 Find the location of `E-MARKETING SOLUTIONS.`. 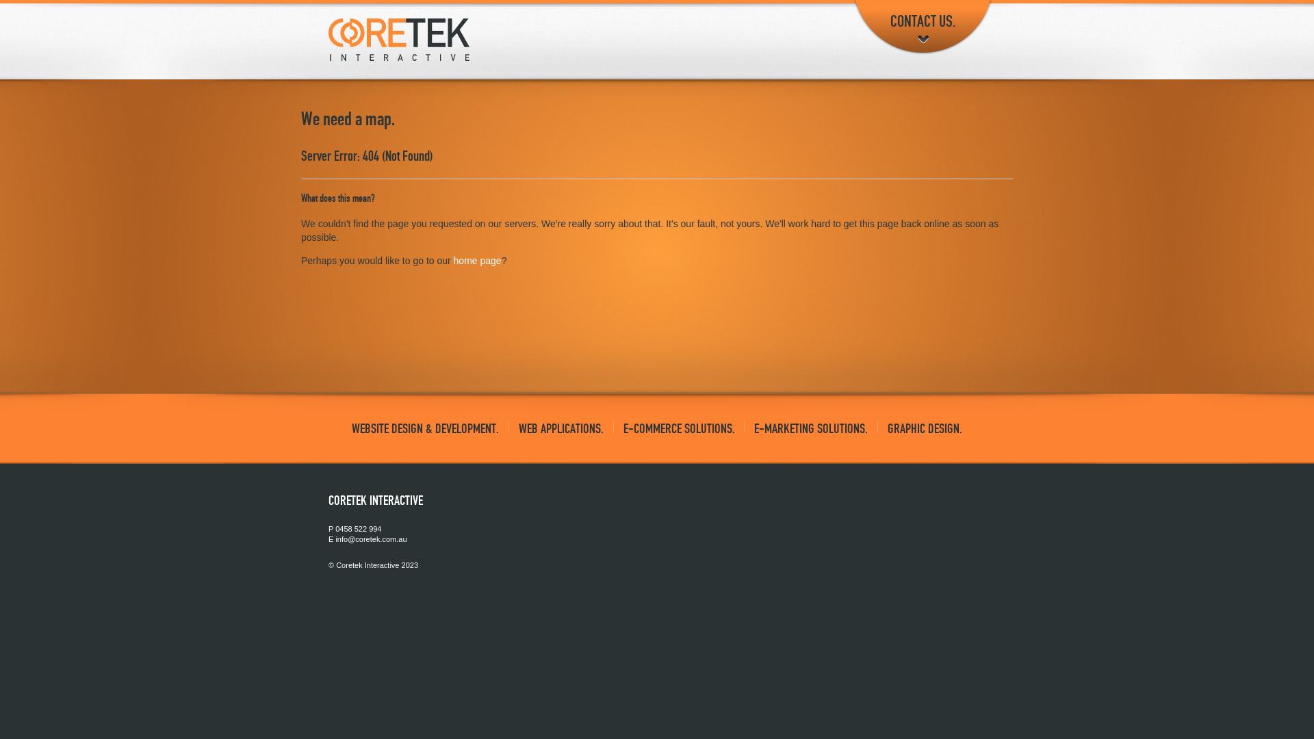

E-MARKETING SOLUTIONS. is located at coordinates (811, 429).